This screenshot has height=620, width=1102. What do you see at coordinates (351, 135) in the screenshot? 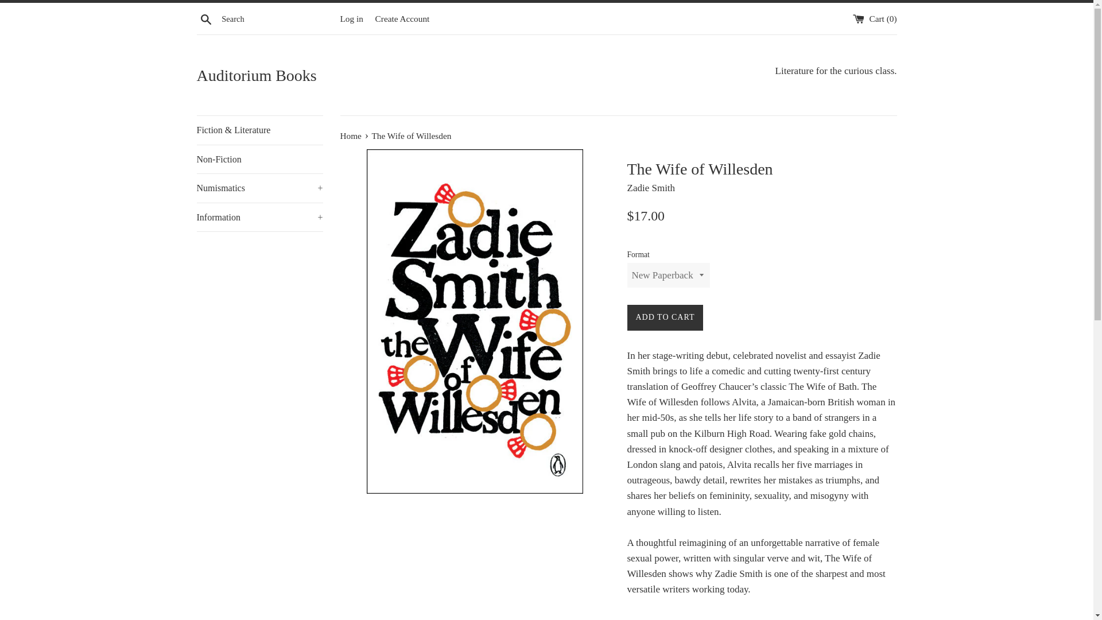
I see `Back to the frontpage` at bounding box center [351, 135].